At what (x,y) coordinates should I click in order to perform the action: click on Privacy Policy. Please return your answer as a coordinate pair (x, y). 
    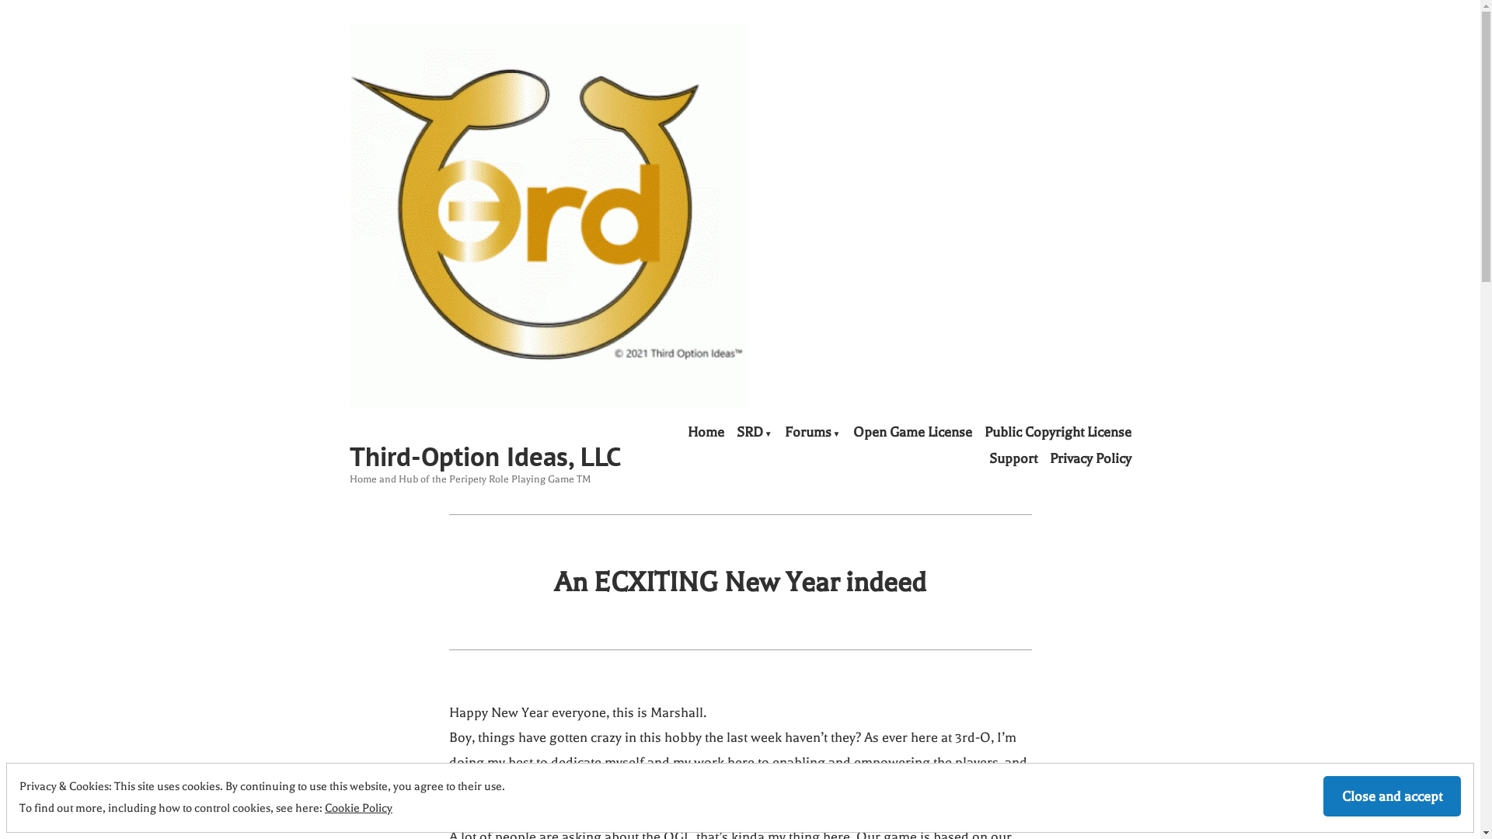
    Looking at the image, I should click on (1089, 458).